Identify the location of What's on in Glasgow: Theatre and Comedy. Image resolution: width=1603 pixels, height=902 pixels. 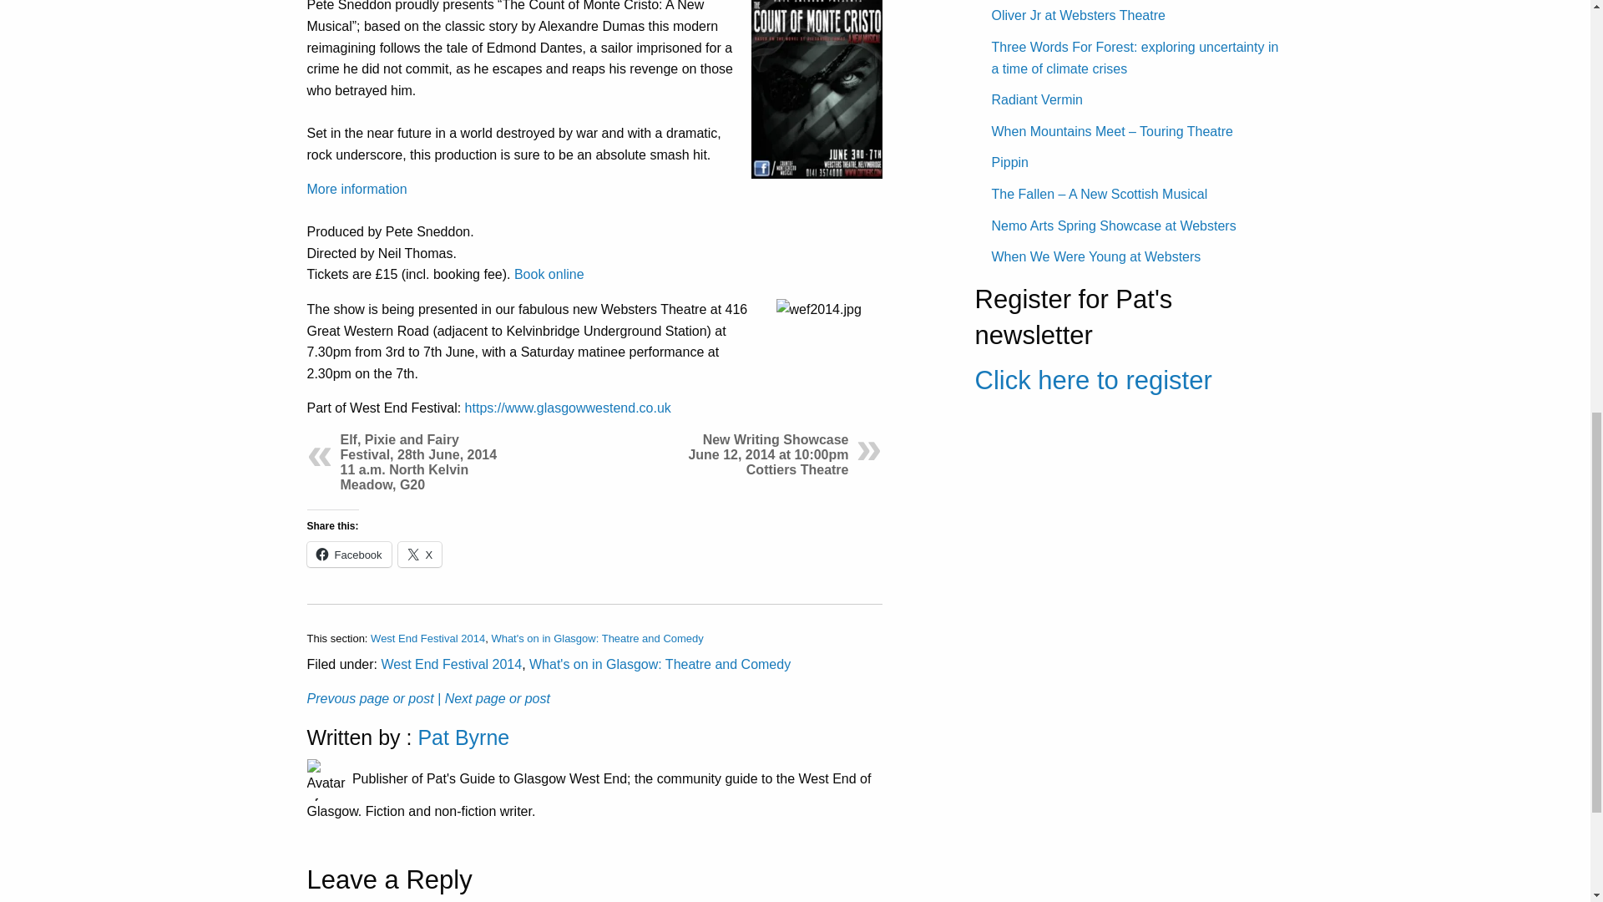
(660, 664).